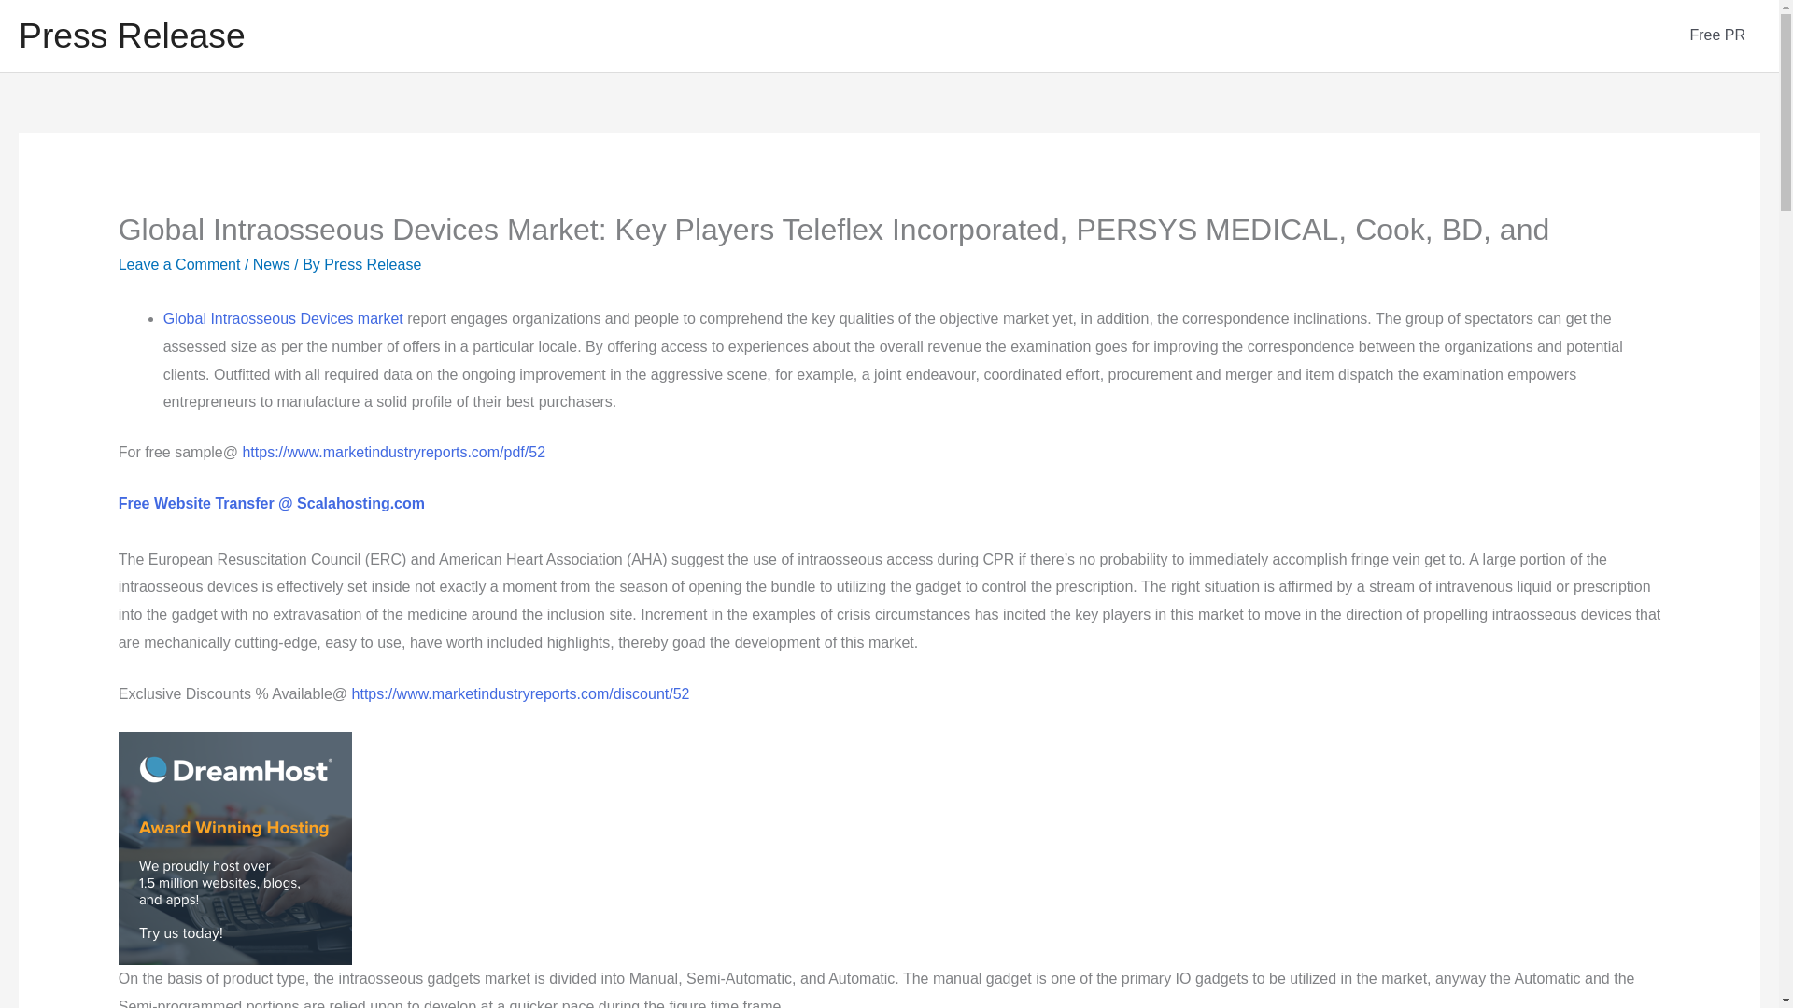 The image size is (1793, 1008). I want to click on News, so click(271, 264).